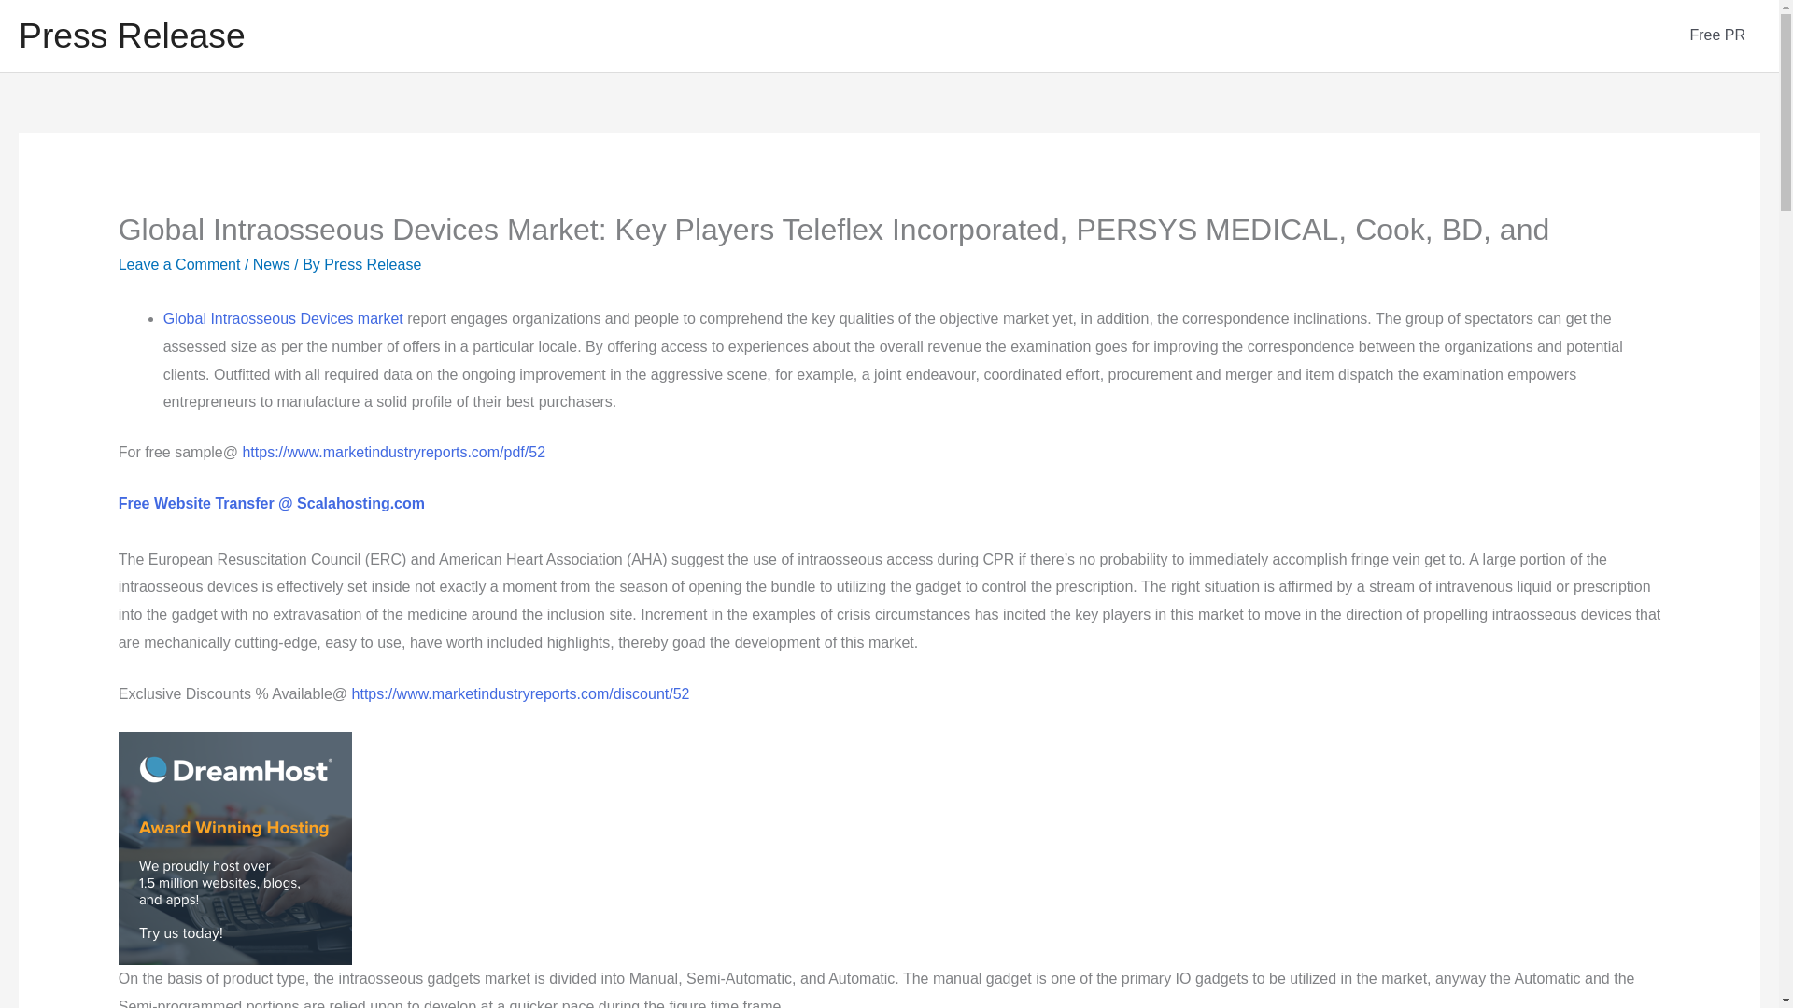 The image size is (1793, 1008). I want to click on News, so click(271, 264).